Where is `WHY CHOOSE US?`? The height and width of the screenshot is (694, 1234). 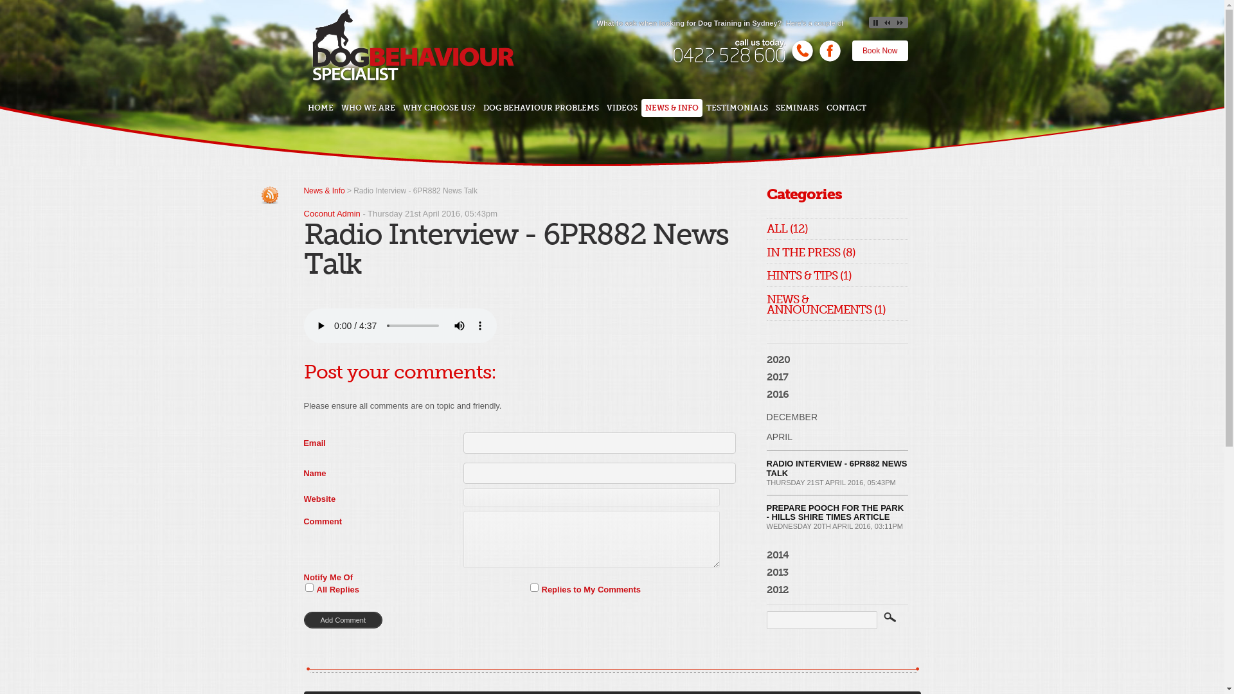 WHY CHOOSE US? is located at coordinates (440, 108).